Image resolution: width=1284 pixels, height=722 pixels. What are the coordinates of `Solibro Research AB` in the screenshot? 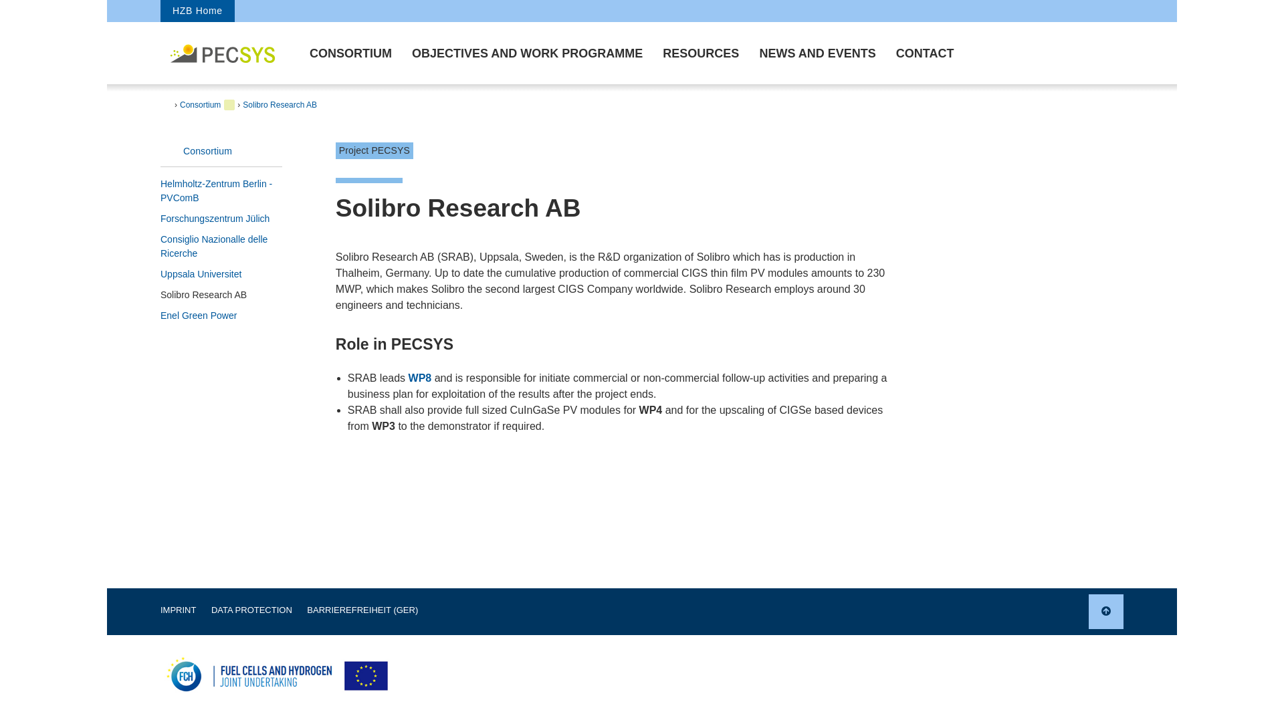 It's located at (280, 104).